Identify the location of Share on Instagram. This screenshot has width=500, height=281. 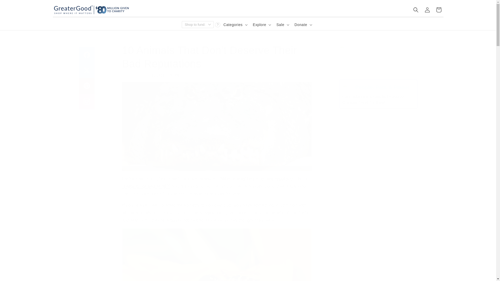
(86, 101).